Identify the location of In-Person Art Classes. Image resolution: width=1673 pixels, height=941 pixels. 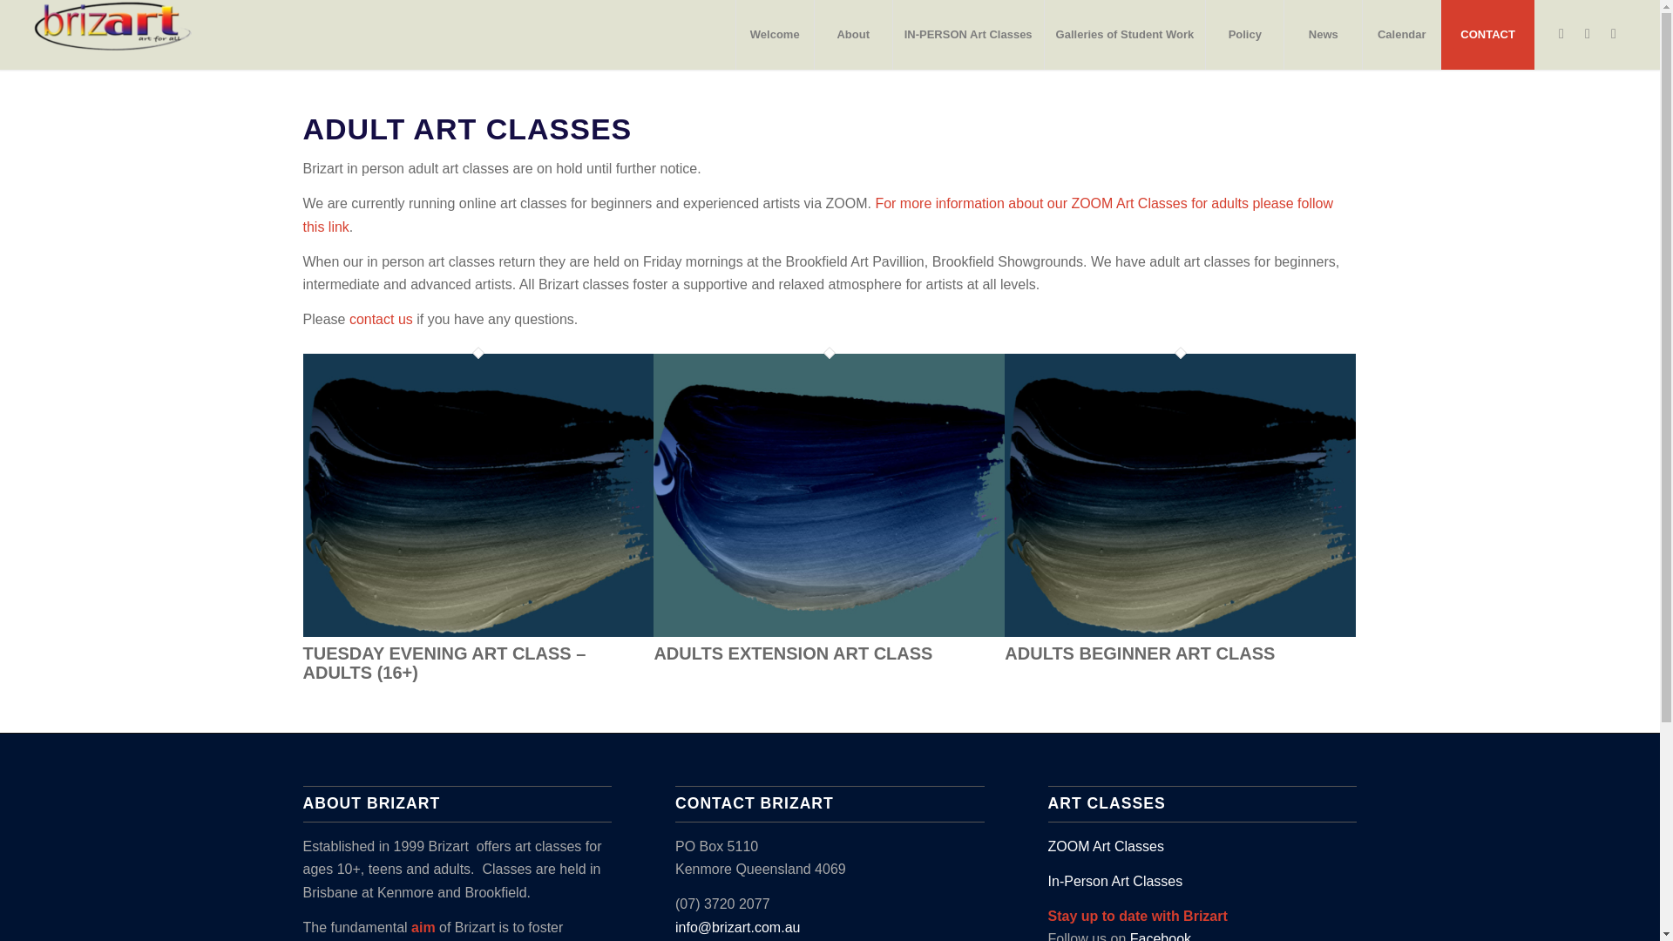
(1115, 881).